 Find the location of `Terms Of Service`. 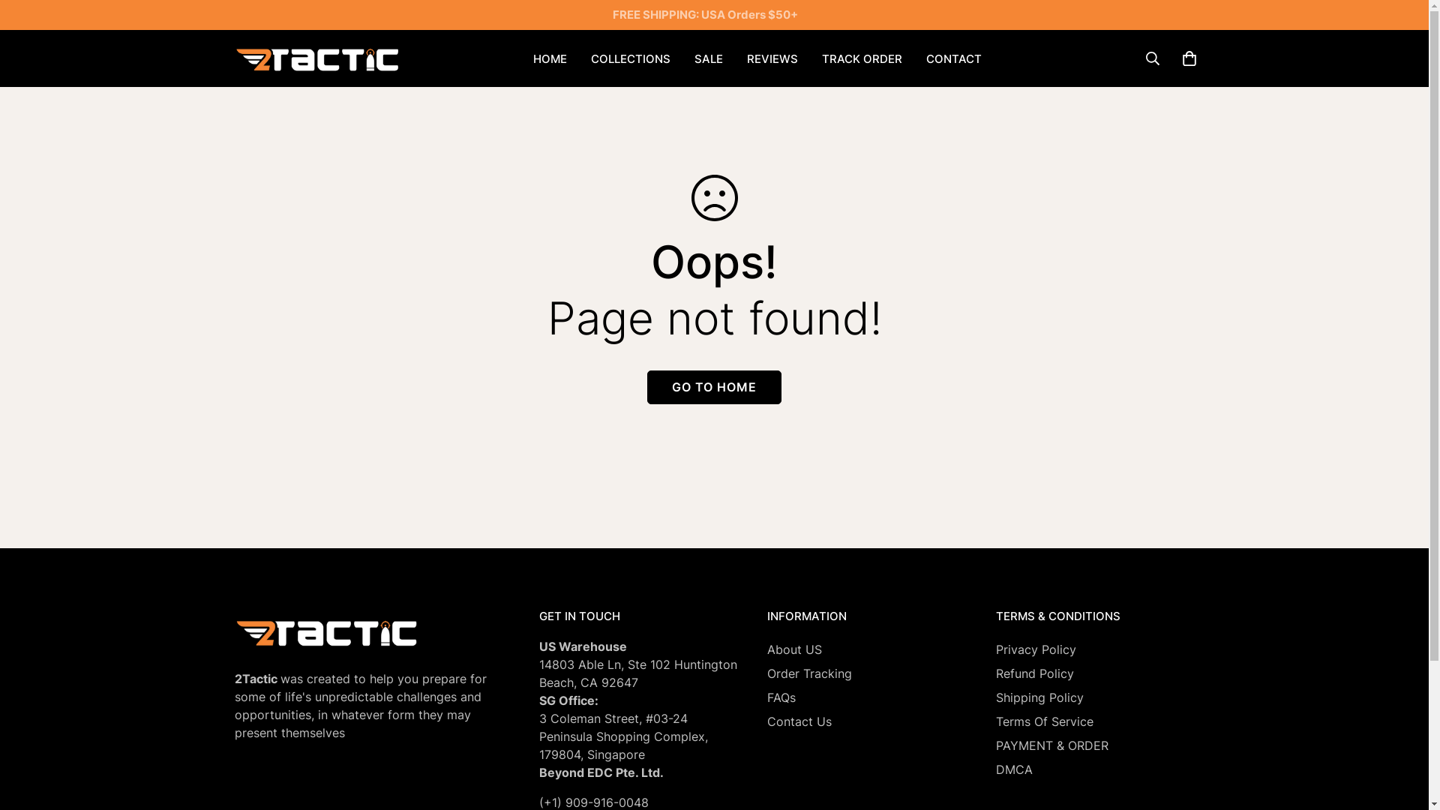

Terms Of Service is located at coordinates (1045, 721).